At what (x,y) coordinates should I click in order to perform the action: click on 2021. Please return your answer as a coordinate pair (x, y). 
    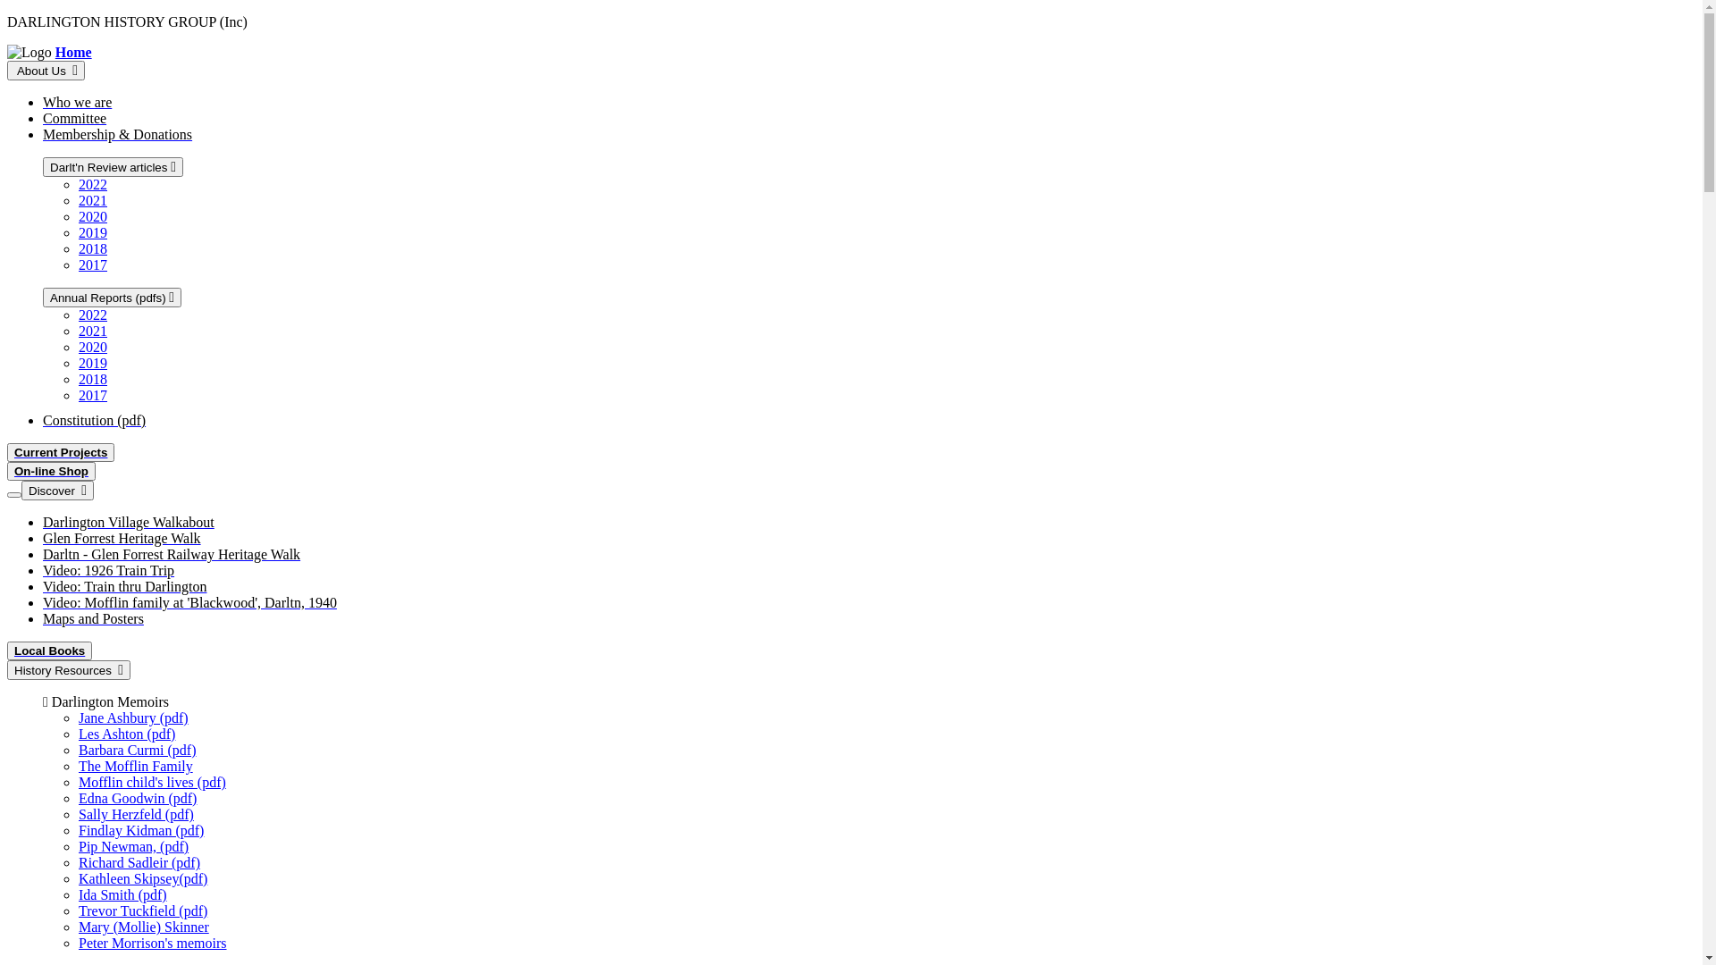
    Looking at the image, I should click on (93, 331).